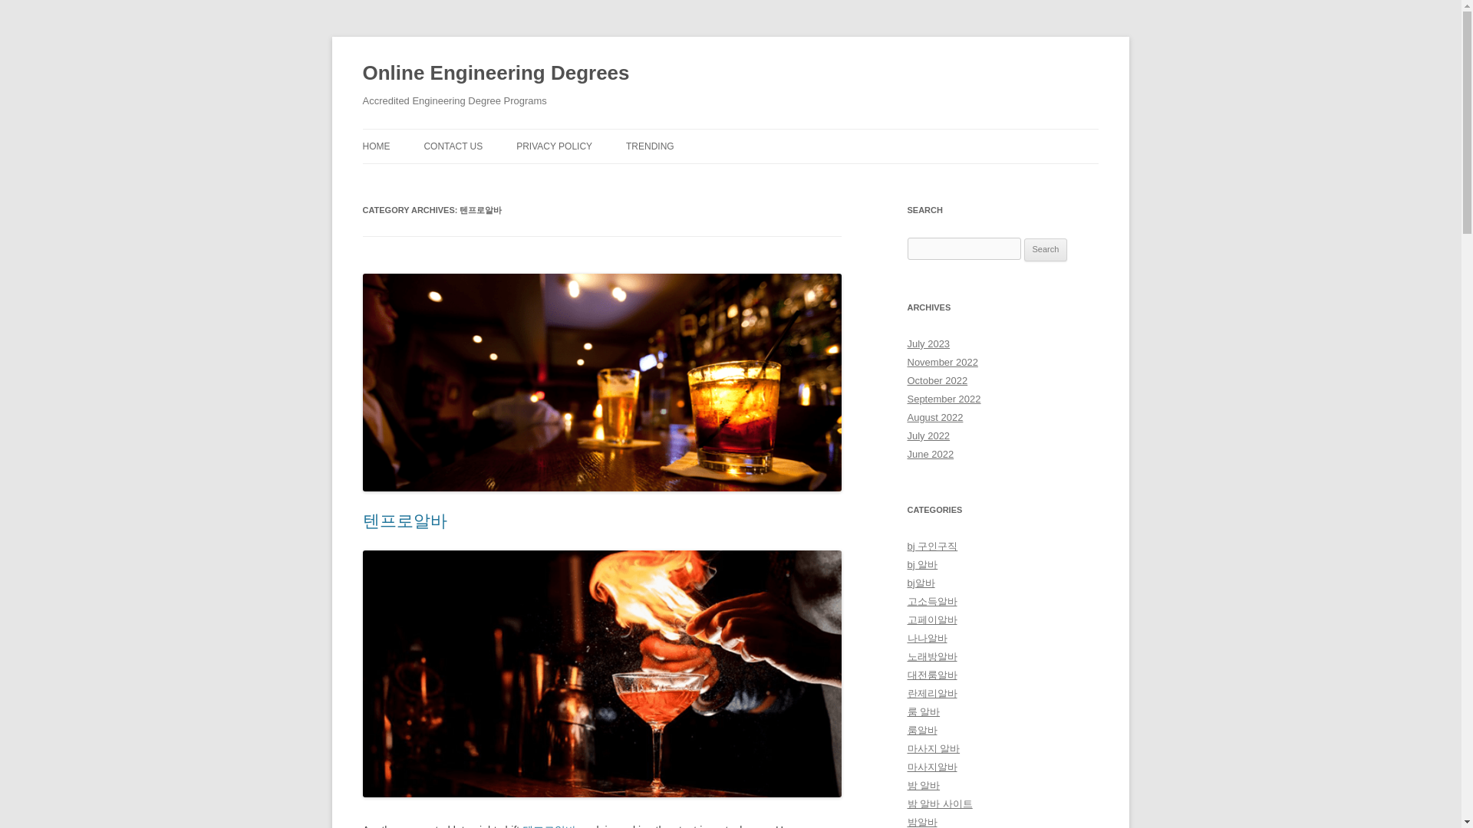 This screenshot has height=828, width=1473. What do you see at coordinates (928, 435) in the screenshot?
I see `July 2022` at bounding box center [928, 435].